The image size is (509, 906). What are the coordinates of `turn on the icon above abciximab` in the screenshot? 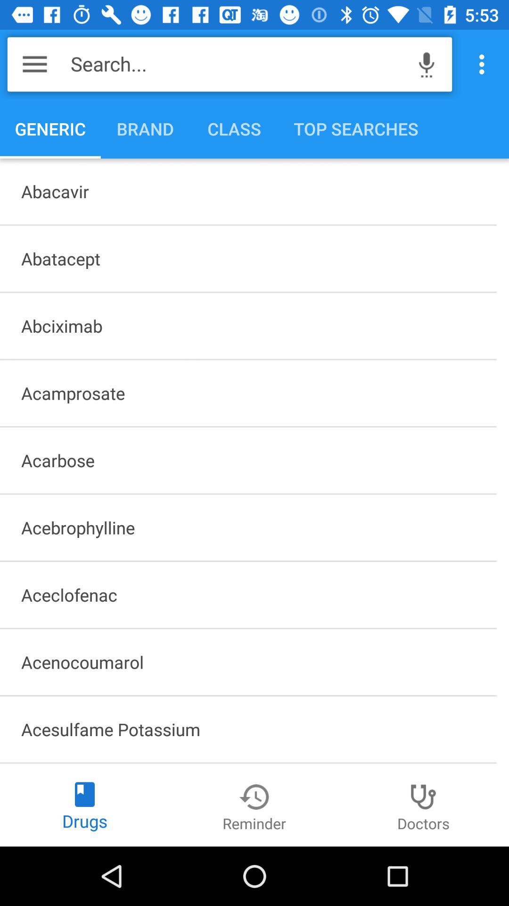 It's located at (248, 259).